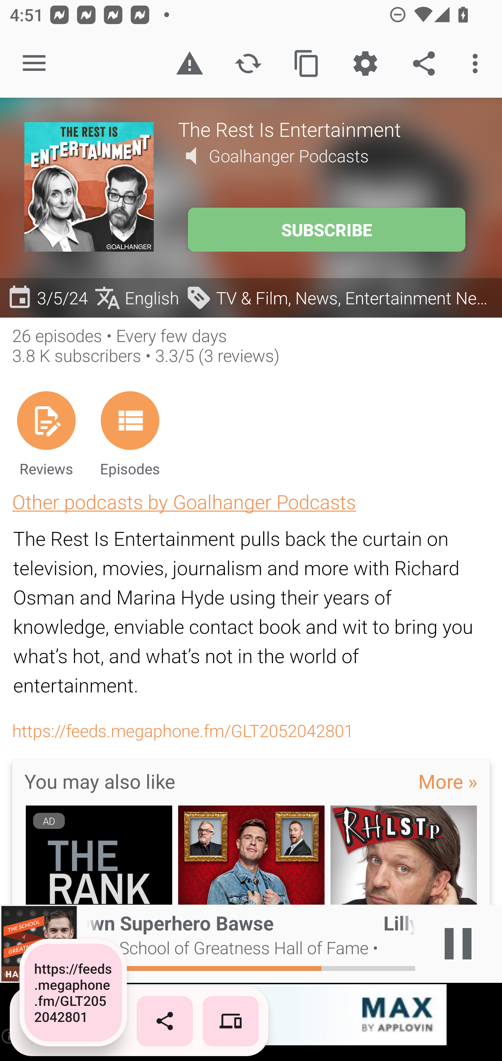 The width and height of the screenshot is (502, 1061). What do you see at coordinates (289, 156) in the screenshot?
I see `Goalhanger Podcasts` at bounding box center [289, 156].